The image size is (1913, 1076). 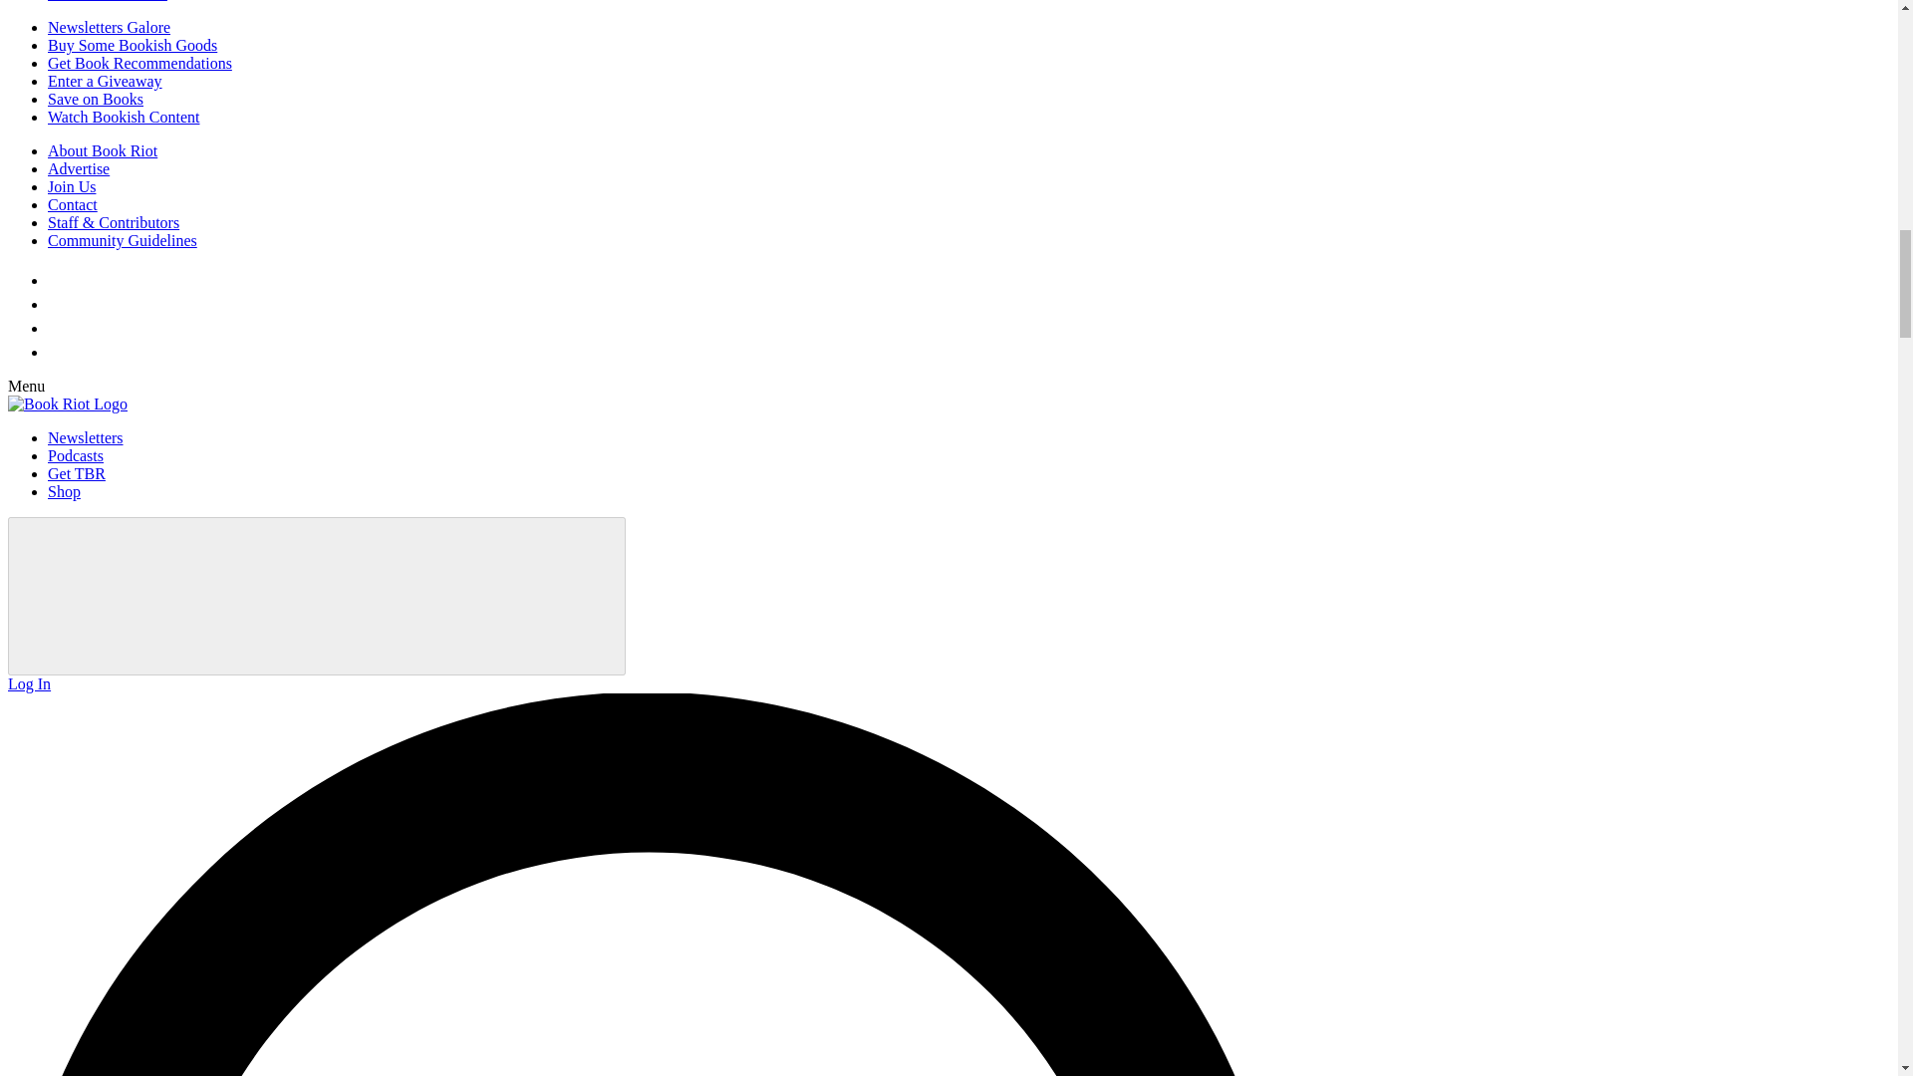 What do you see at coordinates (76, 472) in the screenshot?
I see `Get TBR` at bounding box center [76, 472].